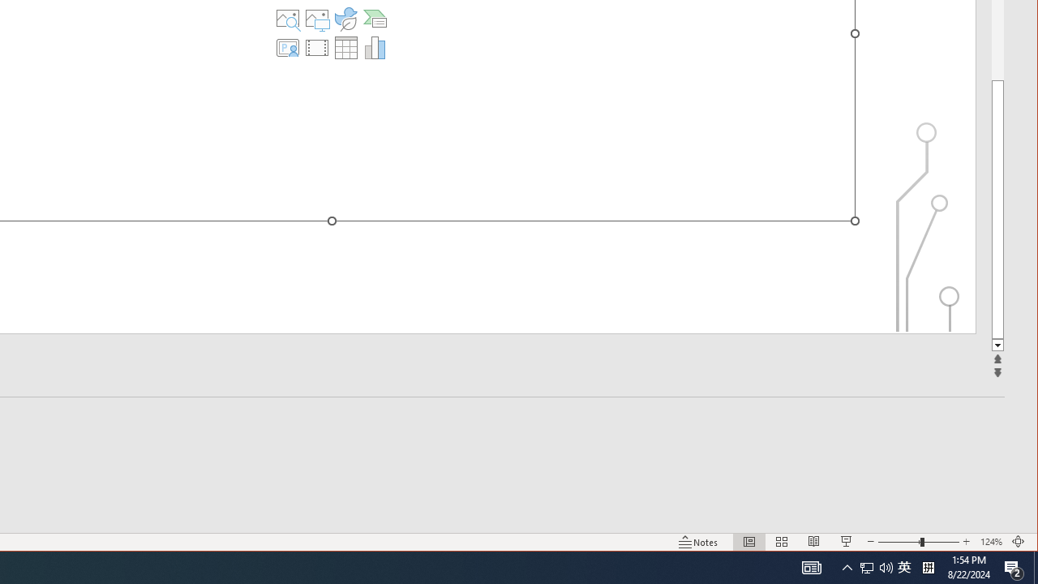 This screenshot has height=584, width=1038. Describe the element at coordinates (991, 542) in the screenshot. I see `Zoom 124%` at that location.